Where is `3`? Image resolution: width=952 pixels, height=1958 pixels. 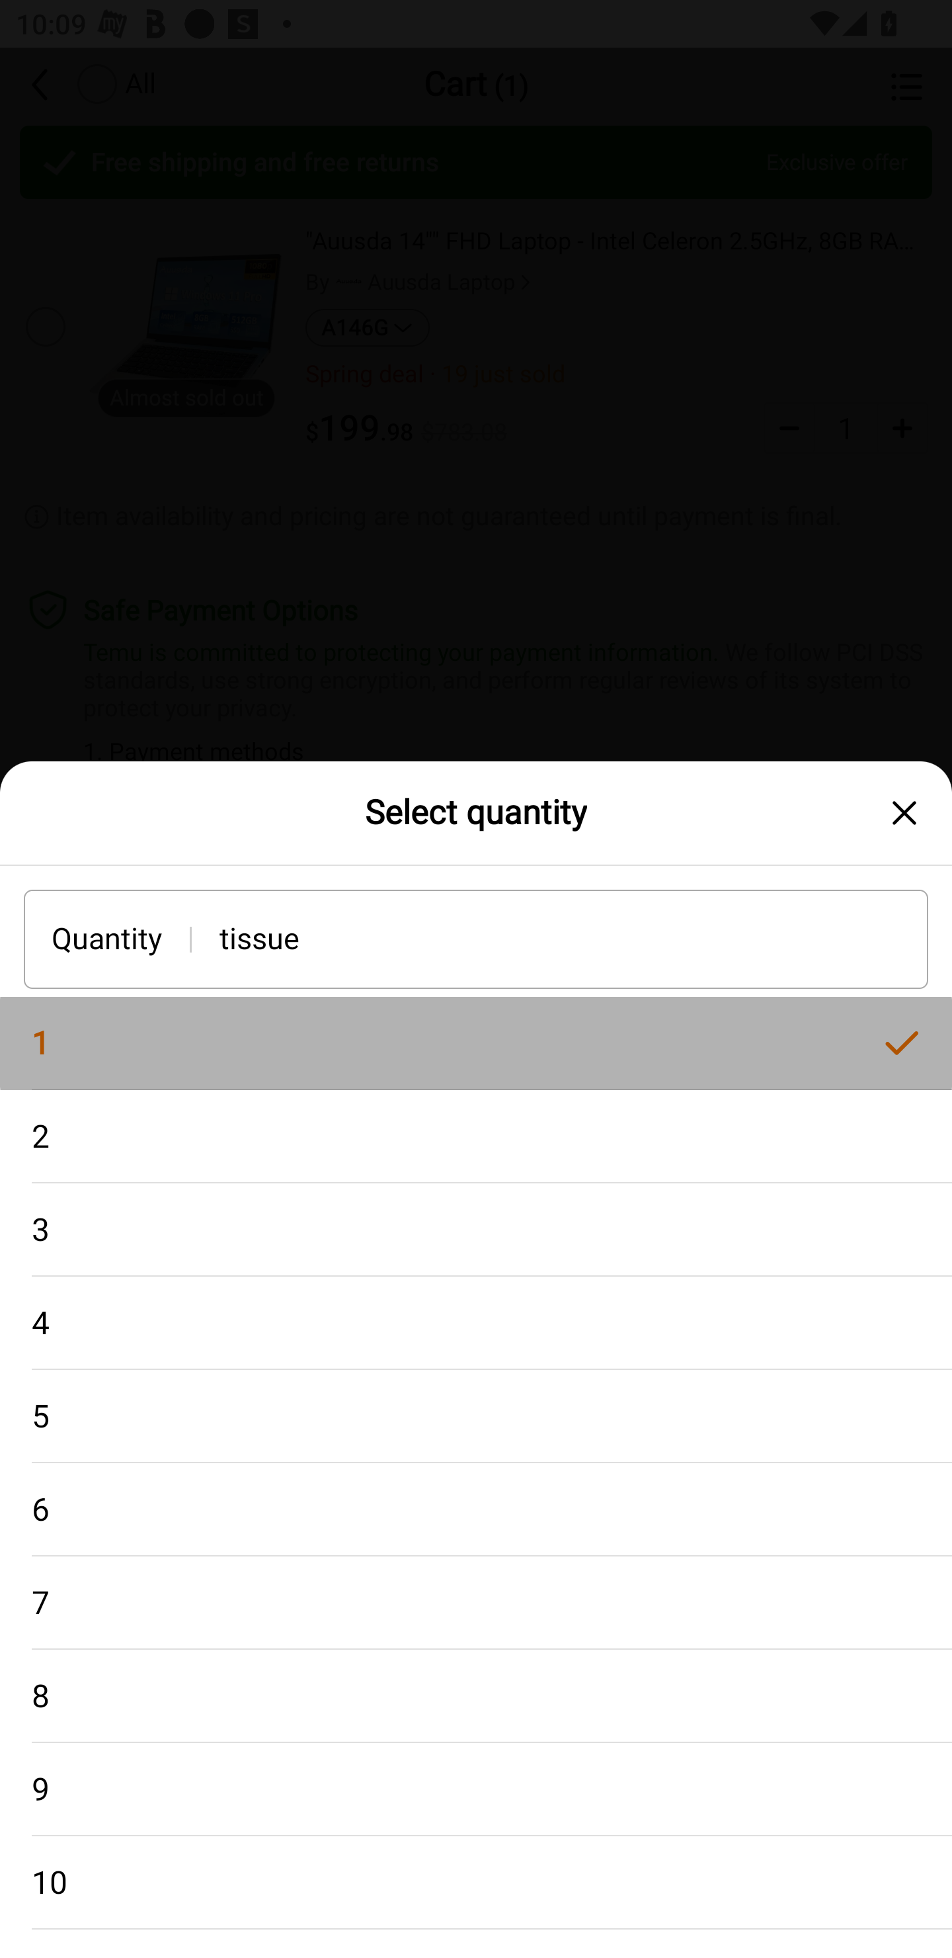 3 is located at coordinates (476, 1229).